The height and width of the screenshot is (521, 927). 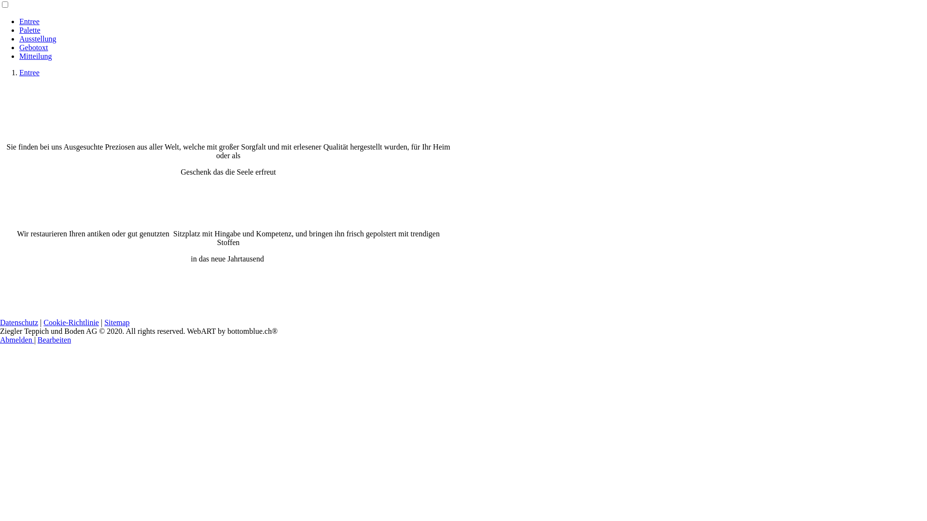 What do you see at coordinates (29, 21) in the screenshot?
I see `Entree` at bounding box center [29, 21].